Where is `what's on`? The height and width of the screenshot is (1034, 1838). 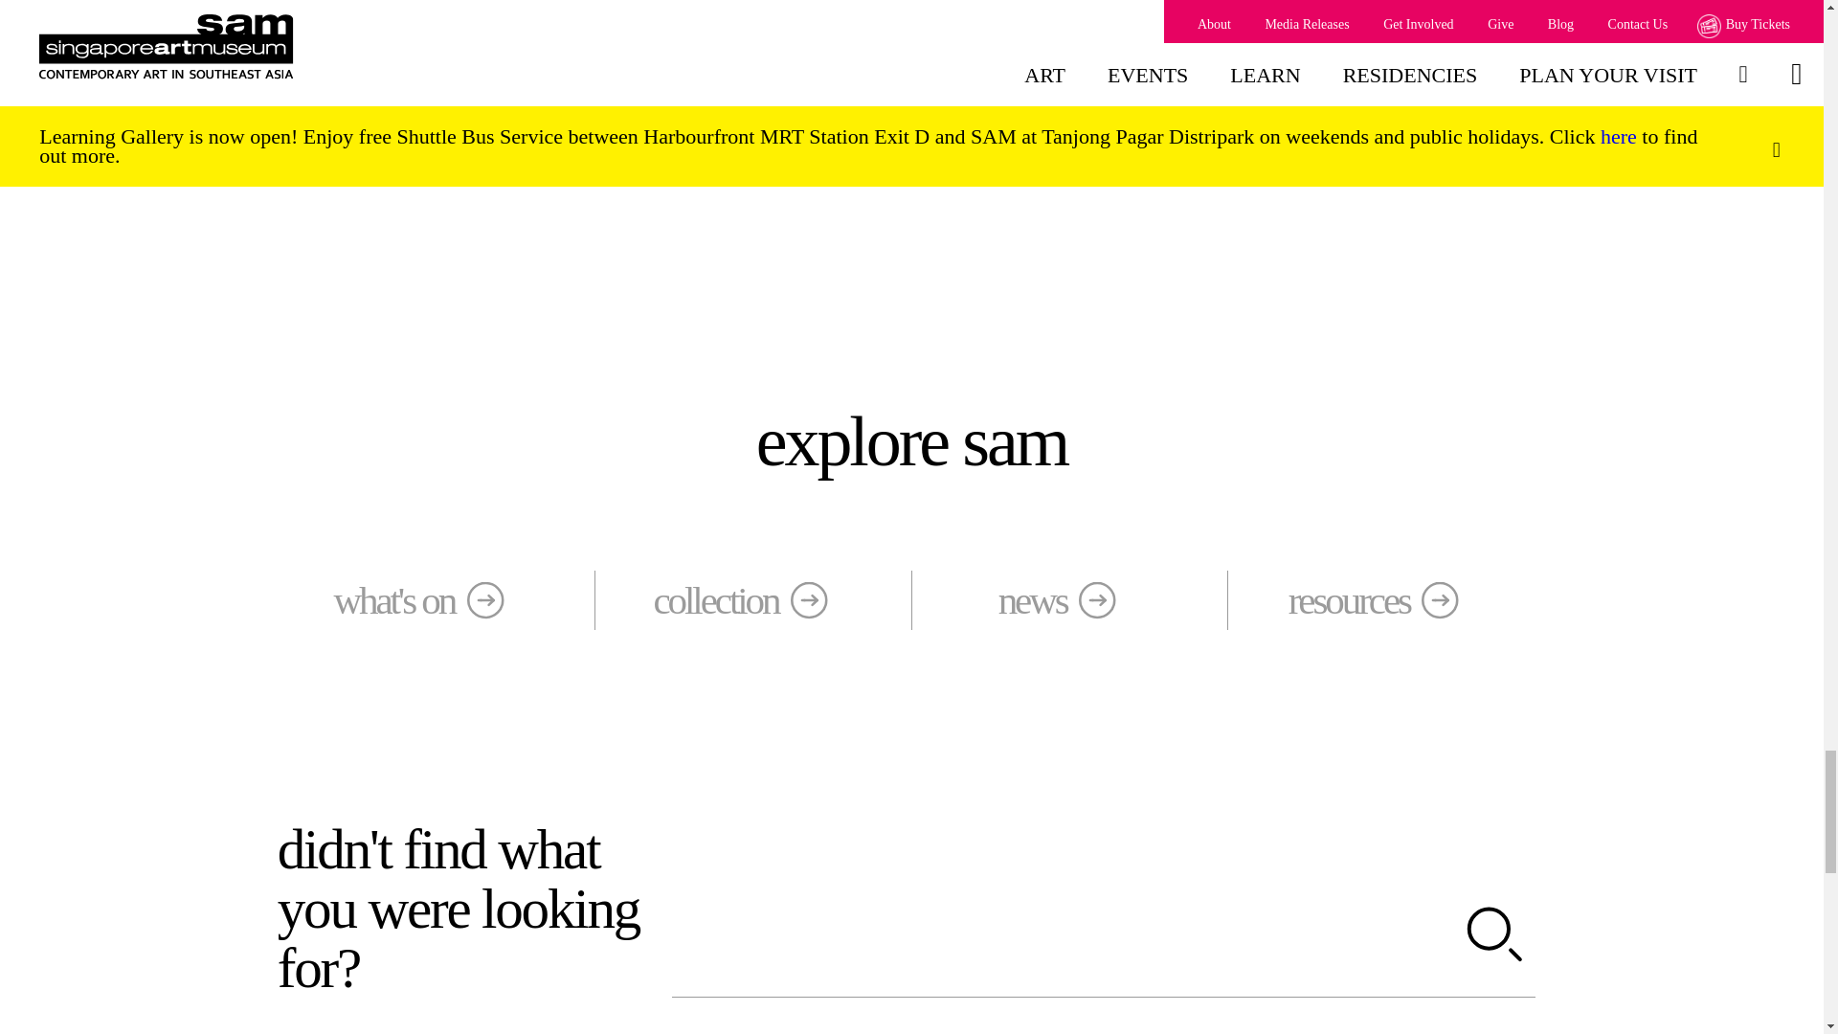
what's on is located at coordinates (437, 599).